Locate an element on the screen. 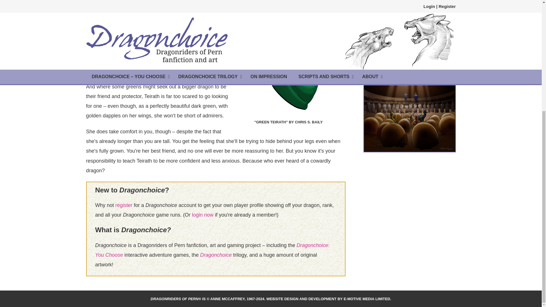 The height and width of the screenshot is (307, 546). register is located at coordinates (124, 205).